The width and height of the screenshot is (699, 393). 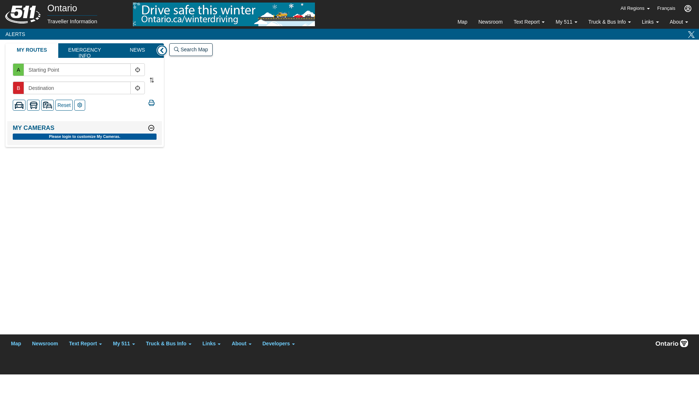 What do you see at coordinates (491, 23) in the screenshot?
I see `Newsroom` at bounding box center [491, 23].